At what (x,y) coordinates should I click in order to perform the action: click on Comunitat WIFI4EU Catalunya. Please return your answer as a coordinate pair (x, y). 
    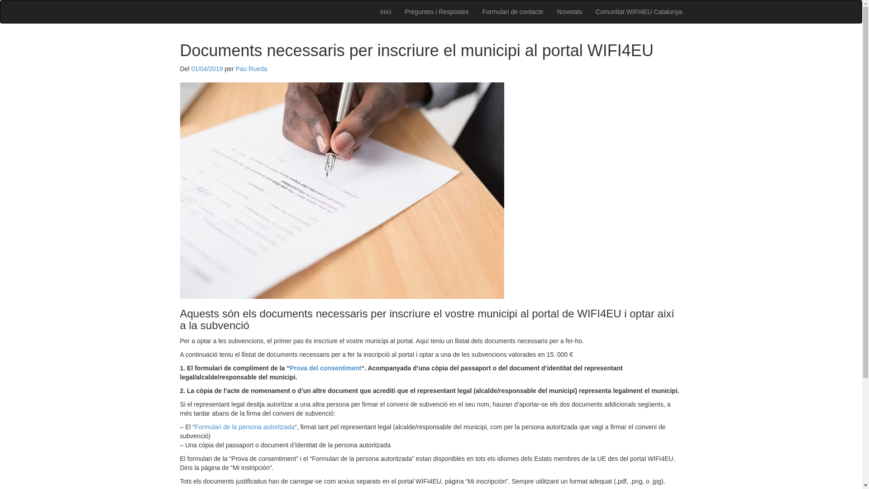
    Looking at the image, I should click on (639, 12).